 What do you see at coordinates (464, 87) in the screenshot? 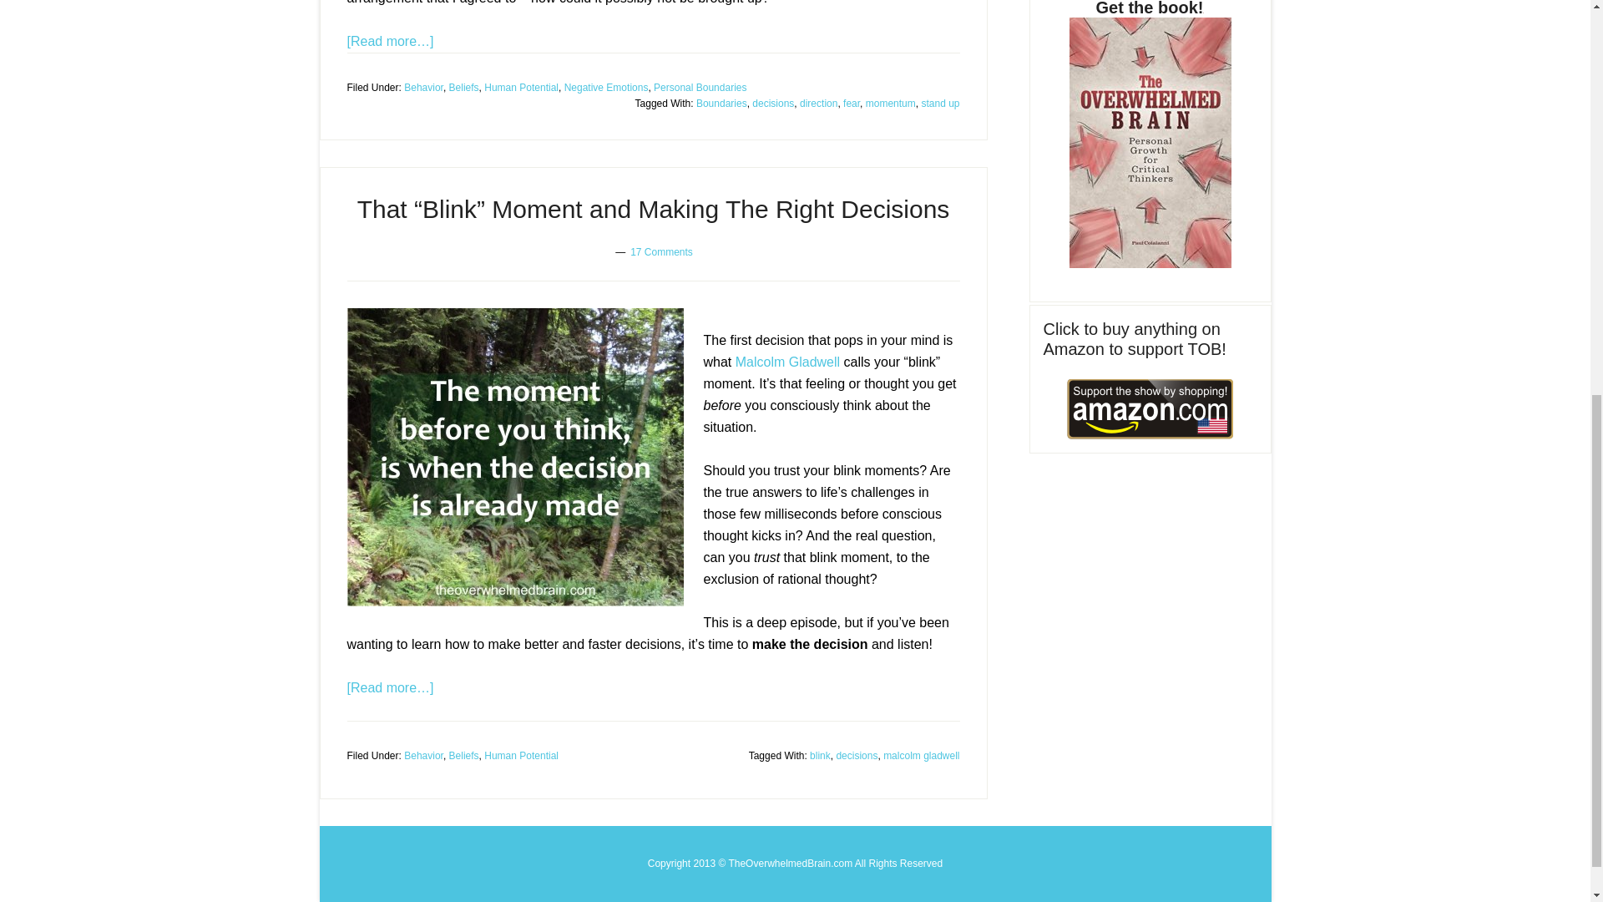
I see `Beliefs` at bounding box center [464, 87].